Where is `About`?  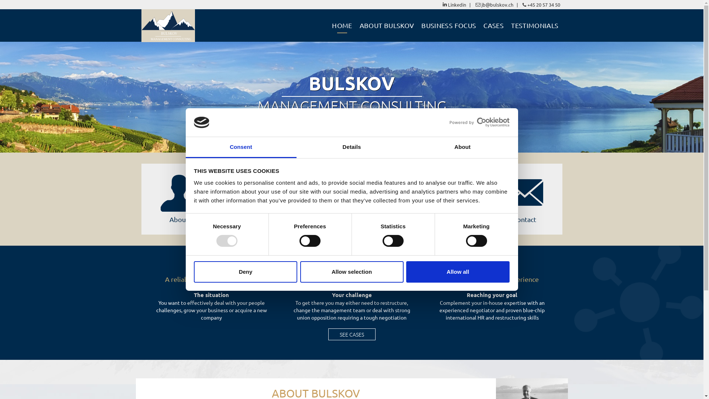 About is located at coordinates (179, 219).